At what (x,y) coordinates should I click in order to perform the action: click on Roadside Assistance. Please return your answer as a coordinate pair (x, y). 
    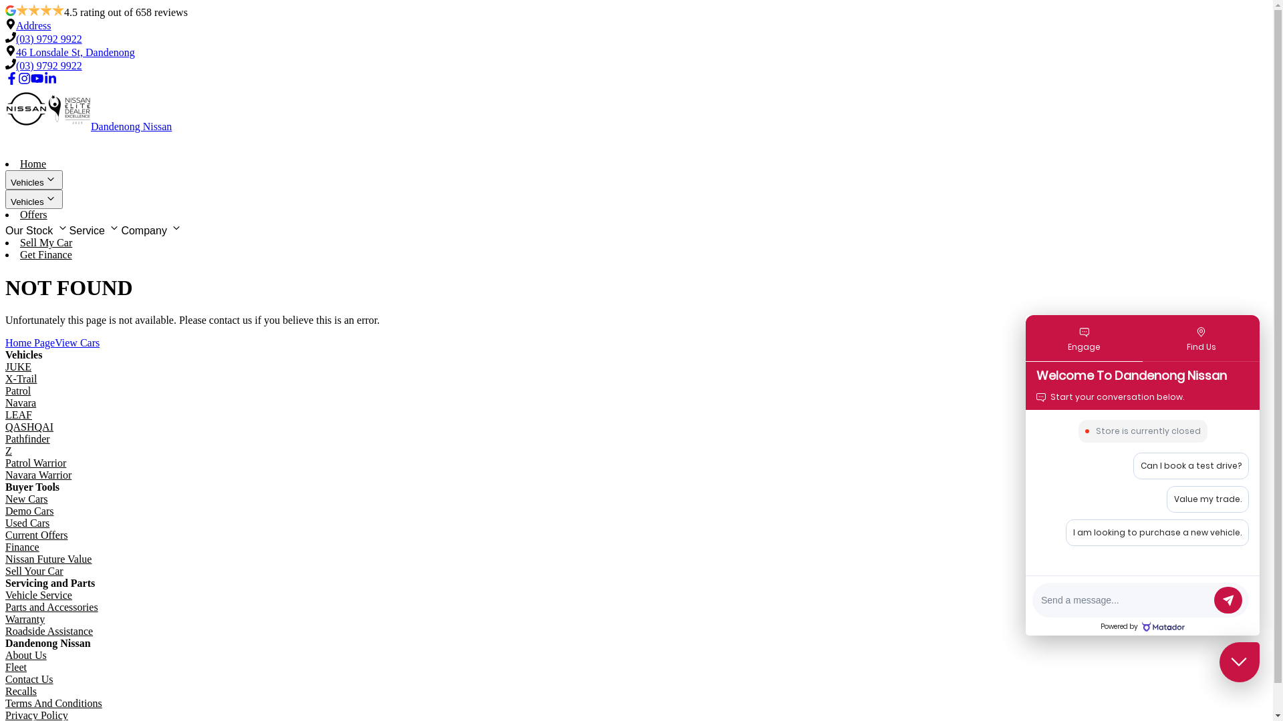
    Looking at the image, I should click on (49, 632).